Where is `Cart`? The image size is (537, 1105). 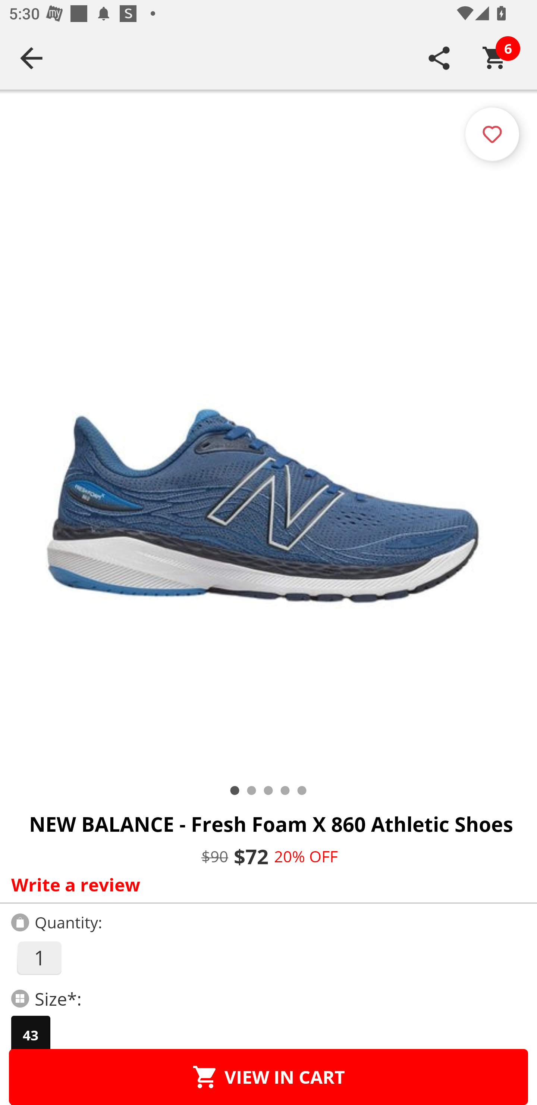
Cart is located at coordinates (495, 58).